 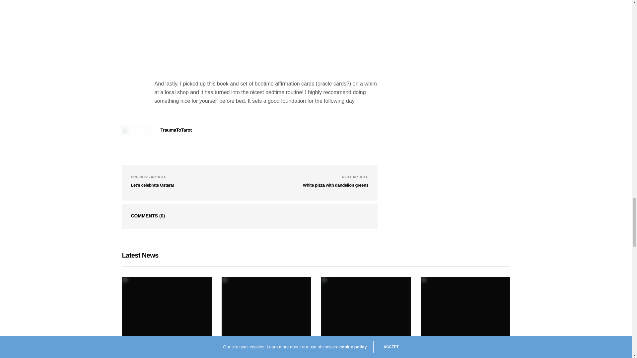 What do you see at coordinates (167, 308) in the screenshot?
I see `Negative entities in Mediumship` at bounding box center [167, 308].